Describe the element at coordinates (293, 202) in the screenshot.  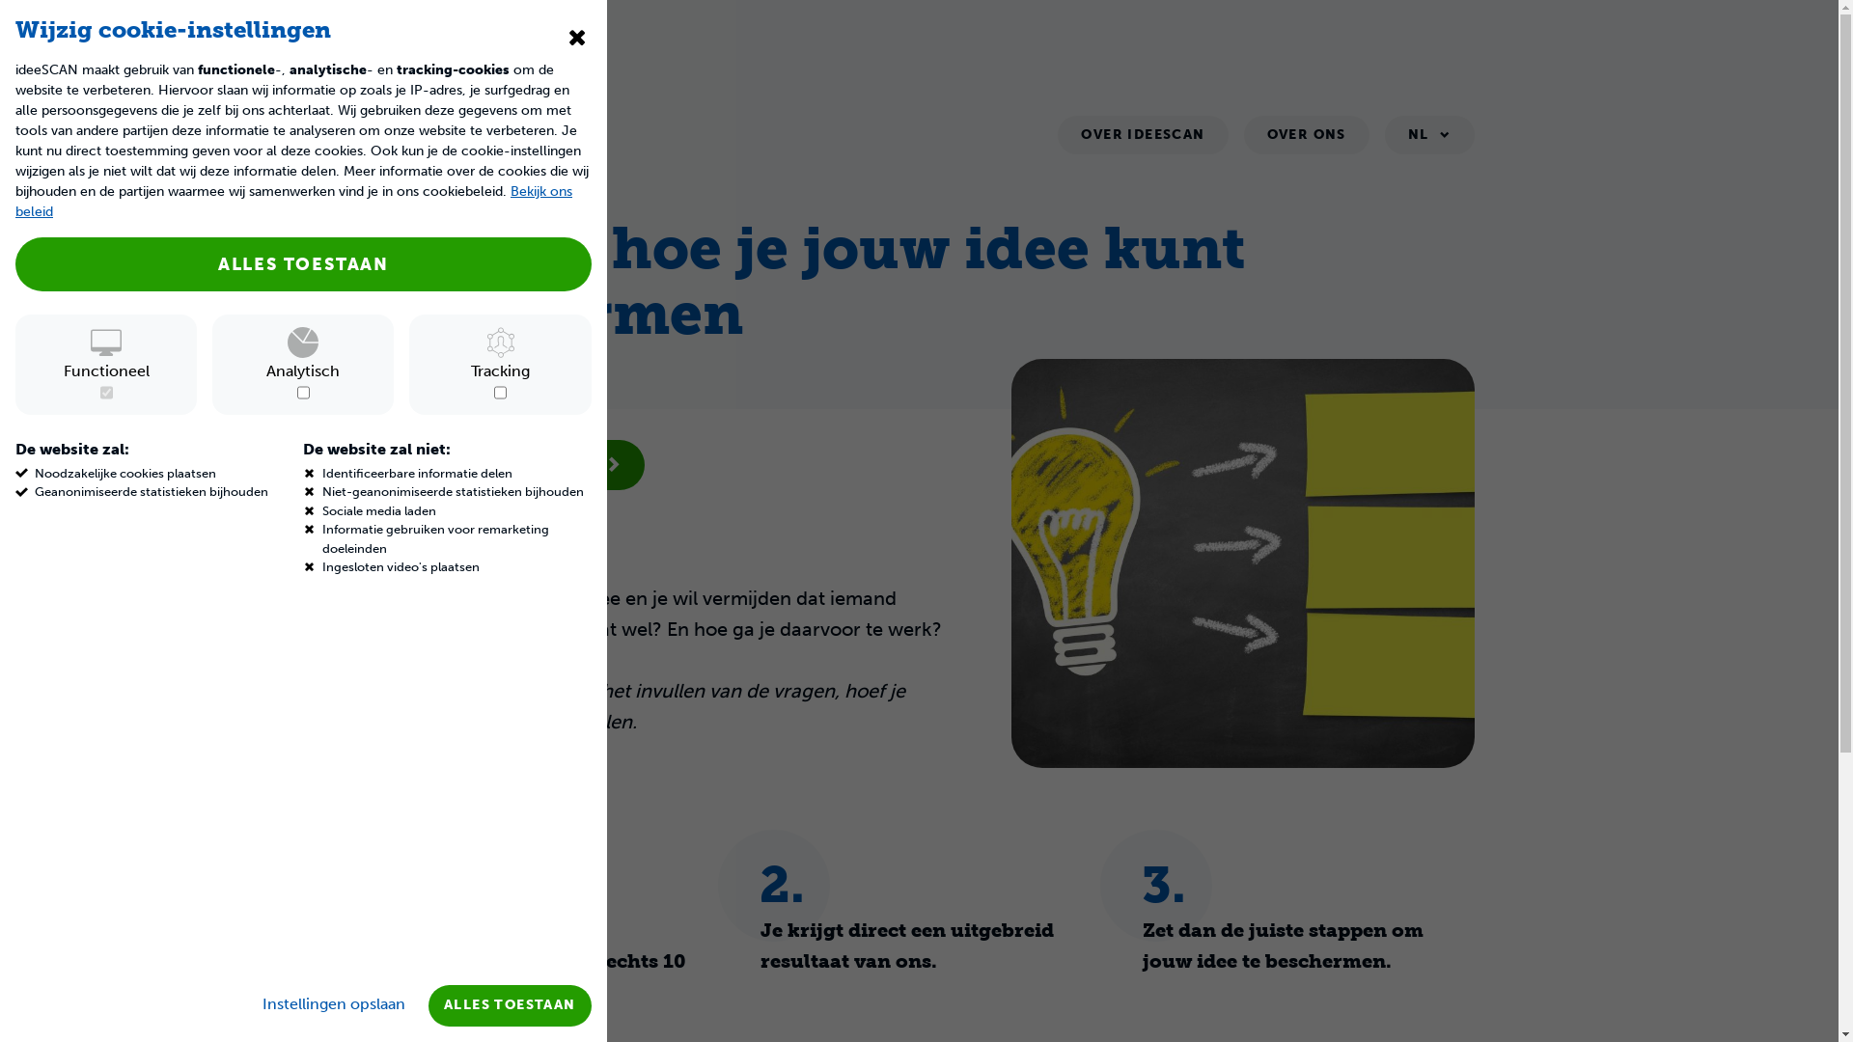
I see `Bekijk ons beleid` at that location.